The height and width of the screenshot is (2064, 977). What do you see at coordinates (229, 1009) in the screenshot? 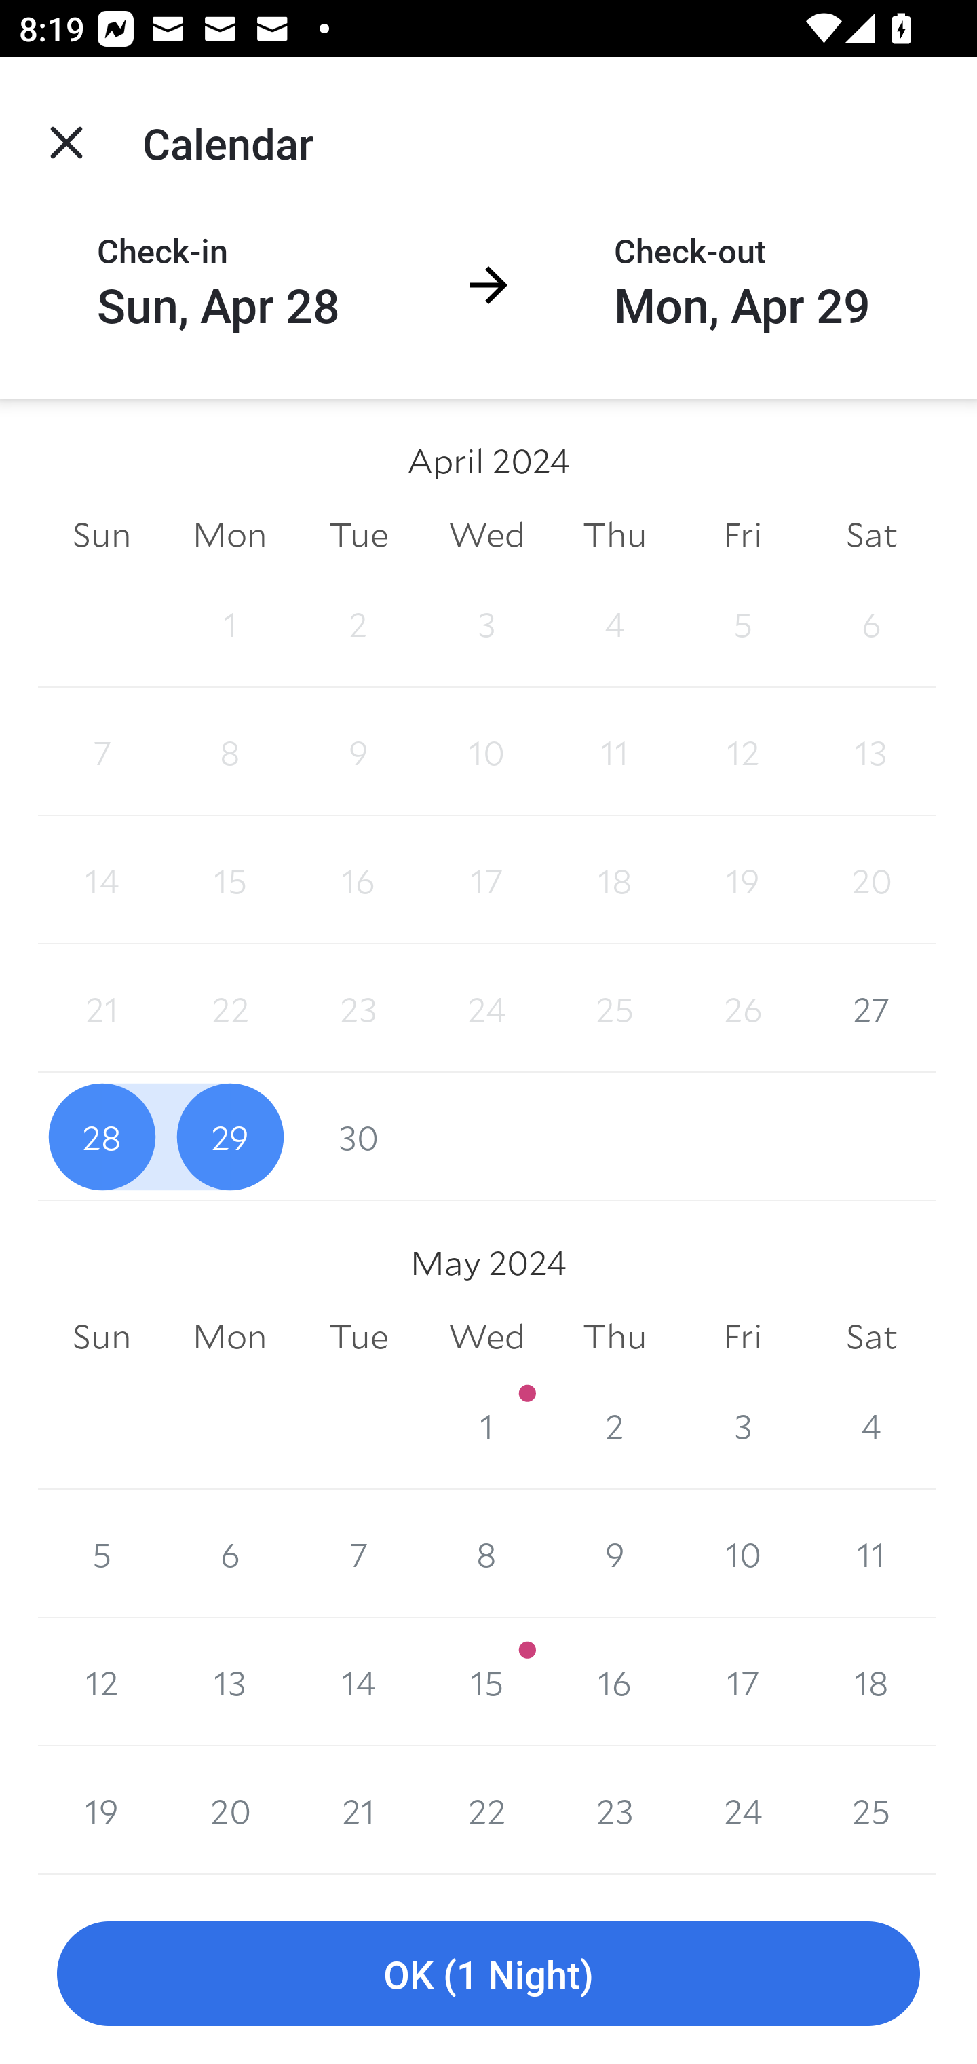
I see `22 22 April 2024` at bounding box center [229, 1009].